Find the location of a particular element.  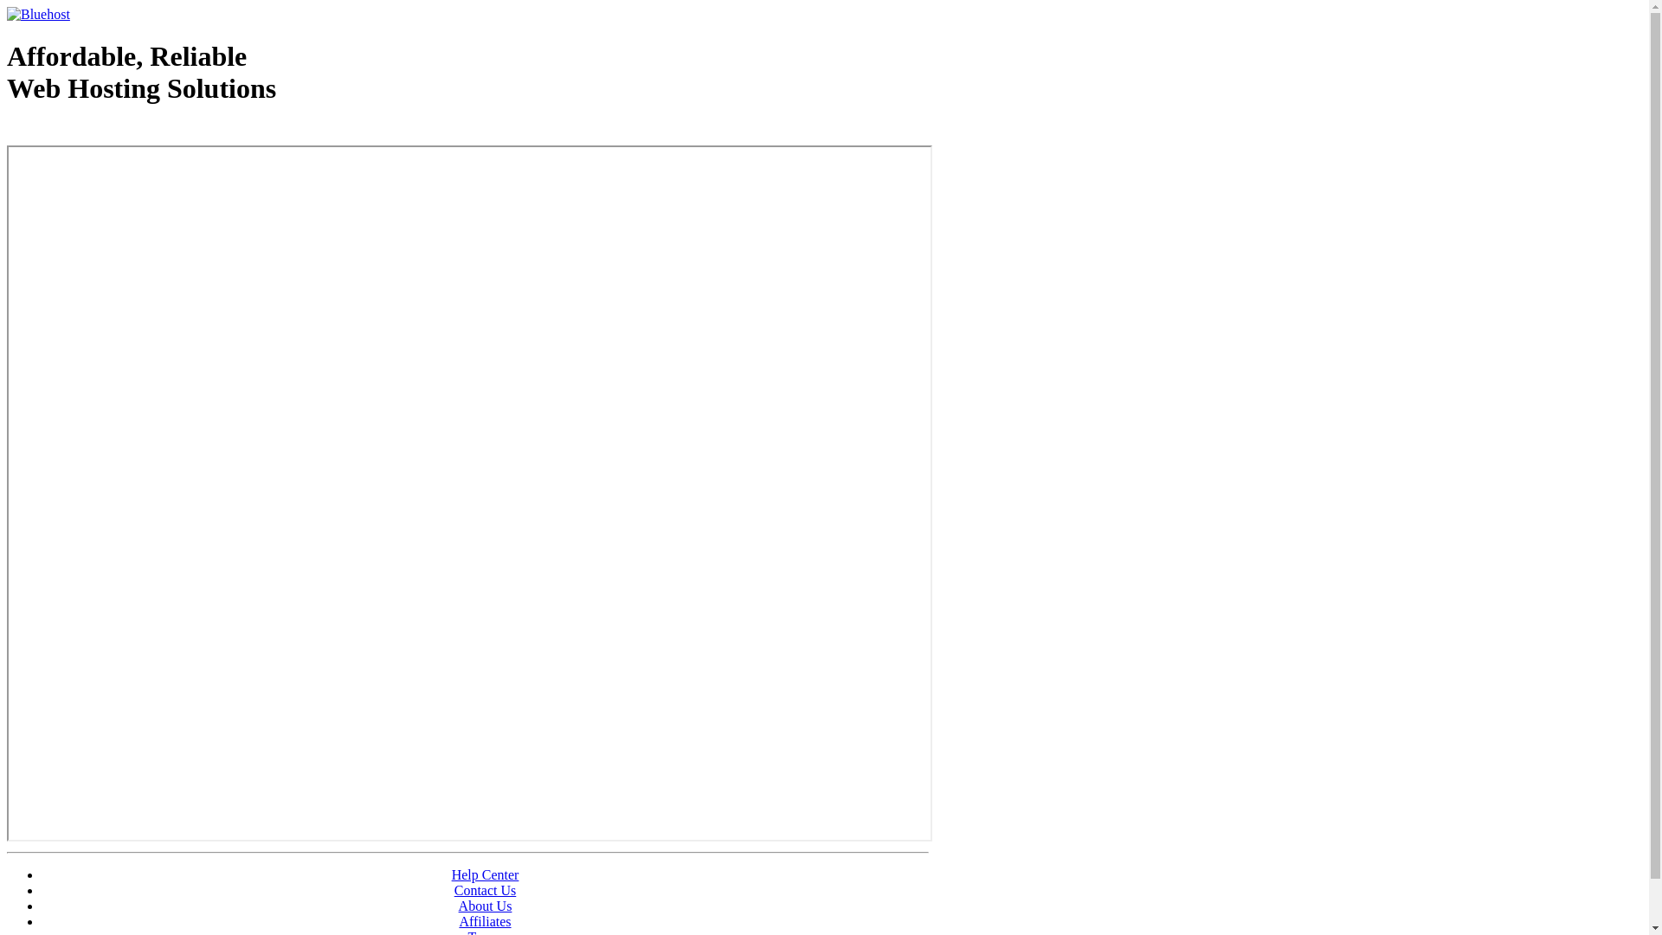

Contact Us is located at coordinates (486, 890).